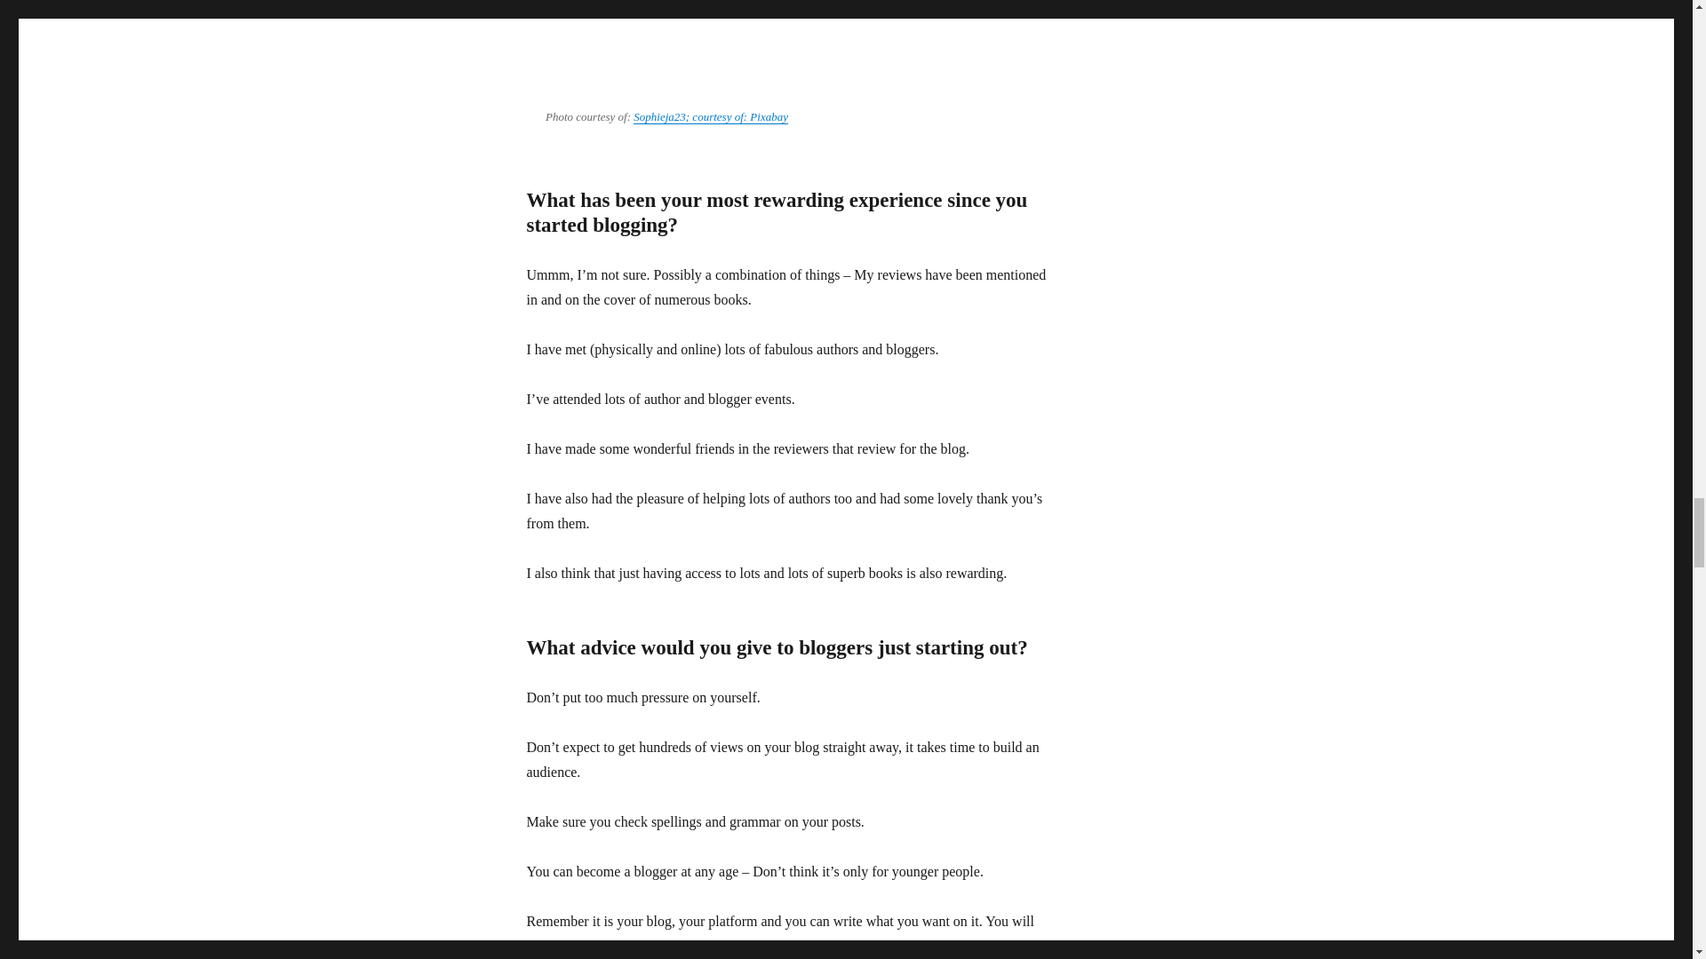 Image resolution: width=1706 pixels, height=959 pixels. What do you see at coordinates (711, 117) in the screenshot?
I see `Sophieja23; courtesy of: Pixabay` at bounding box center [711, 117].